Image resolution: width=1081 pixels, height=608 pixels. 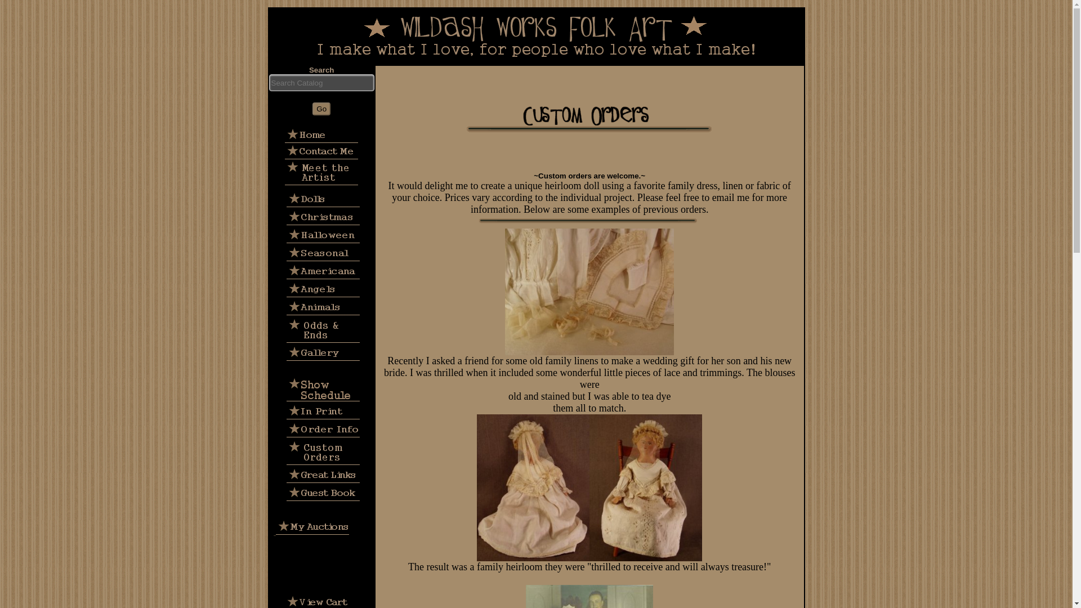 I want to click on Go, so click(x=321, y=109).